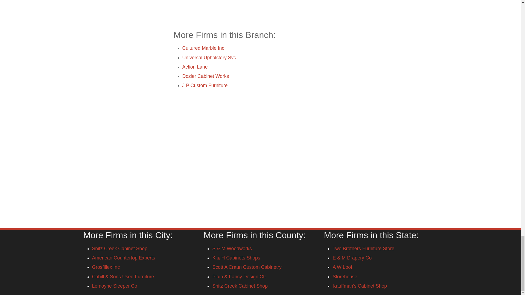  What do you see at coordinates (195, 67) in the screenshot?
I see `Action Lane` at bounding box center [195, 67].